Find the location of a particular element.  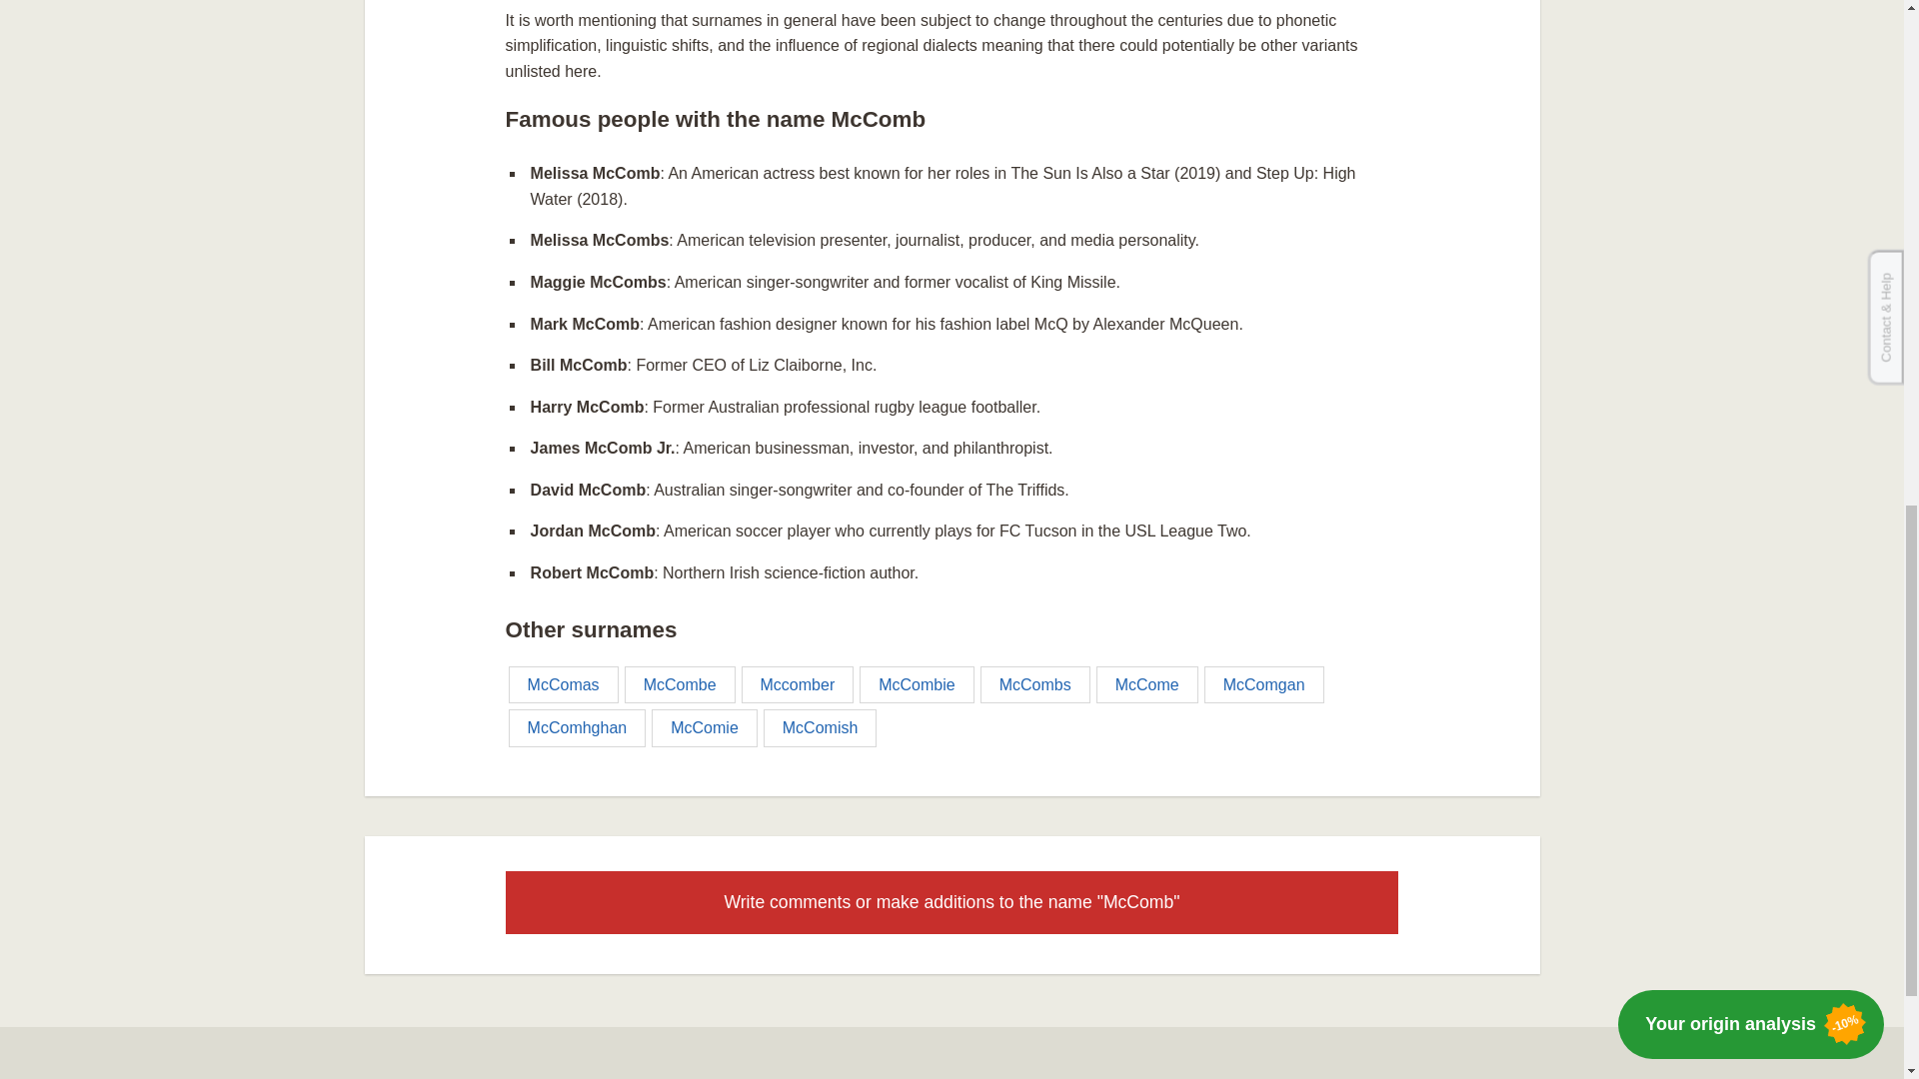

Write comments or make additions to the name "McComb" is located at coordinates (952, 902).